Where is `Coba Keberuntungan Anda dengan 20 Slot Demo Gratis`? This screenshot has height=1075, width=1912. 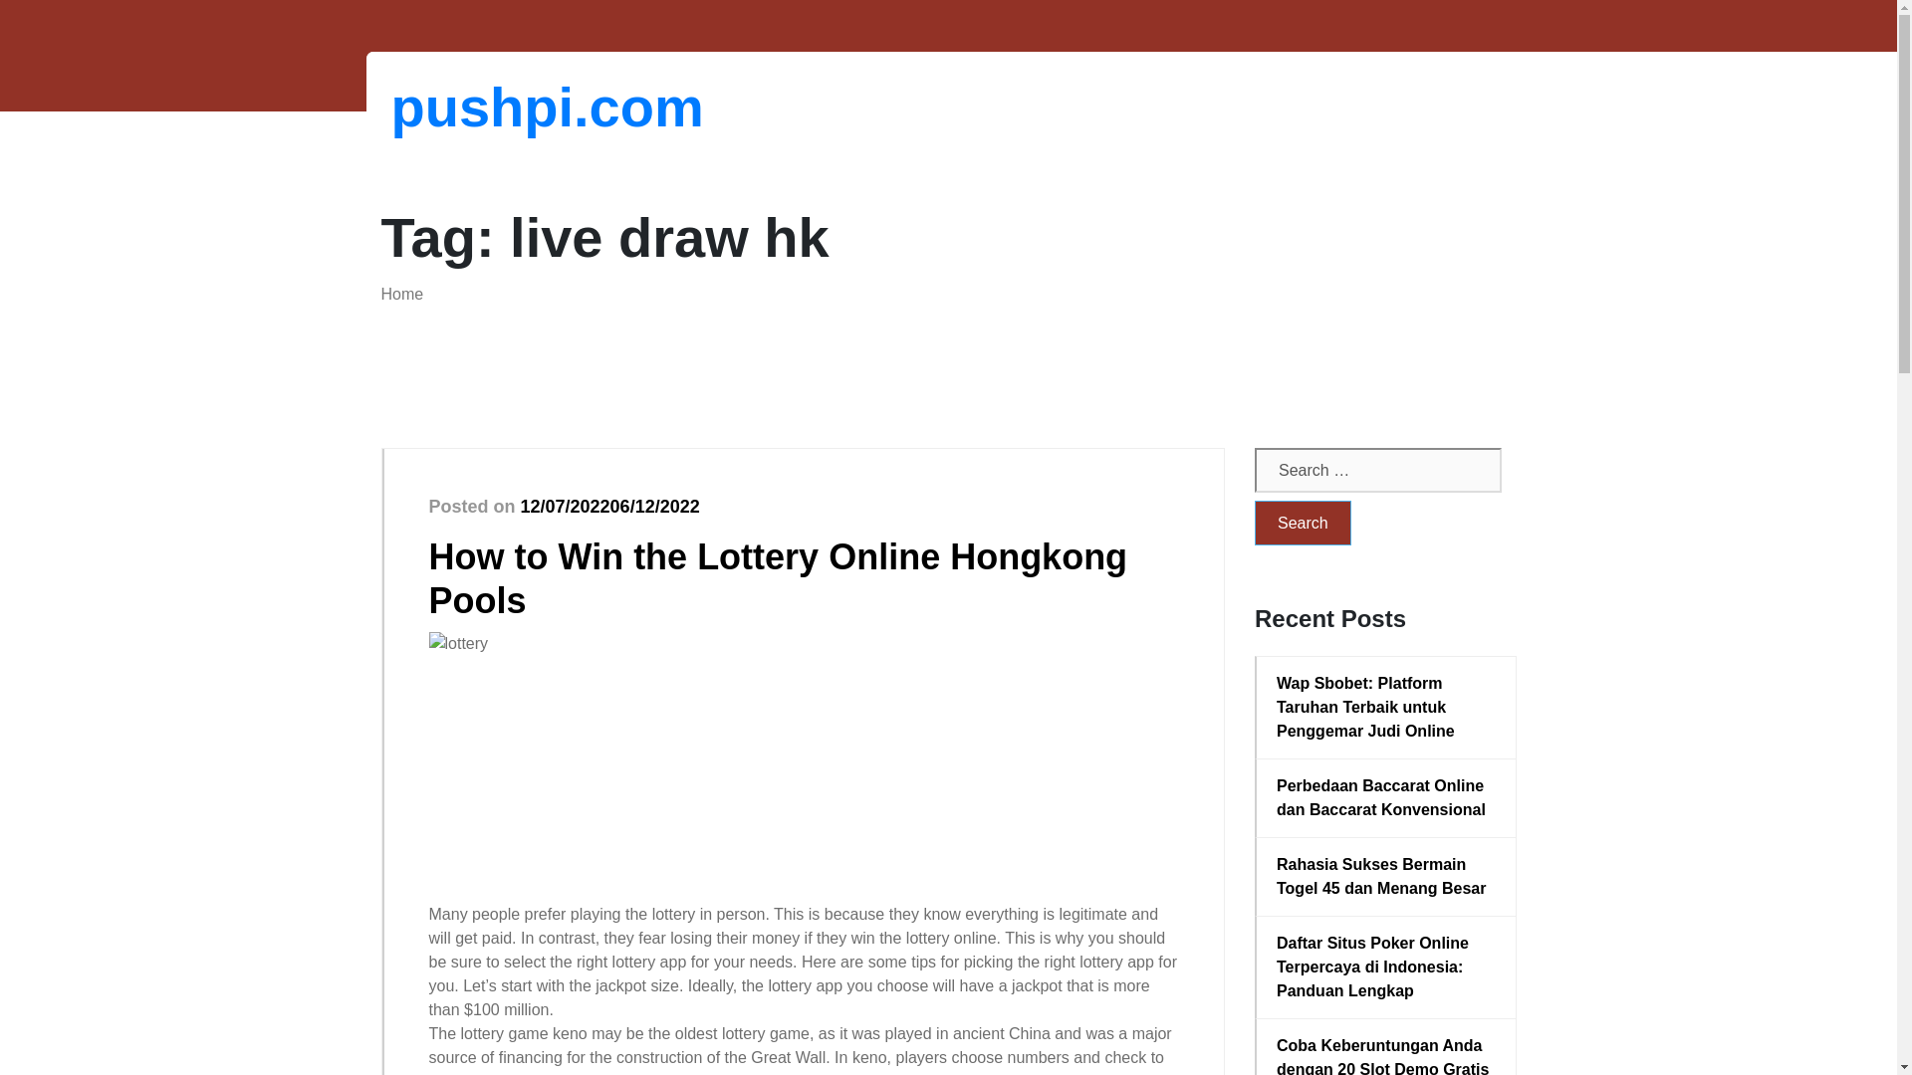
Coba Keberuntungan Anda dengan 20 Slot Demo Gratis is located at coordinates (1386, 1054).